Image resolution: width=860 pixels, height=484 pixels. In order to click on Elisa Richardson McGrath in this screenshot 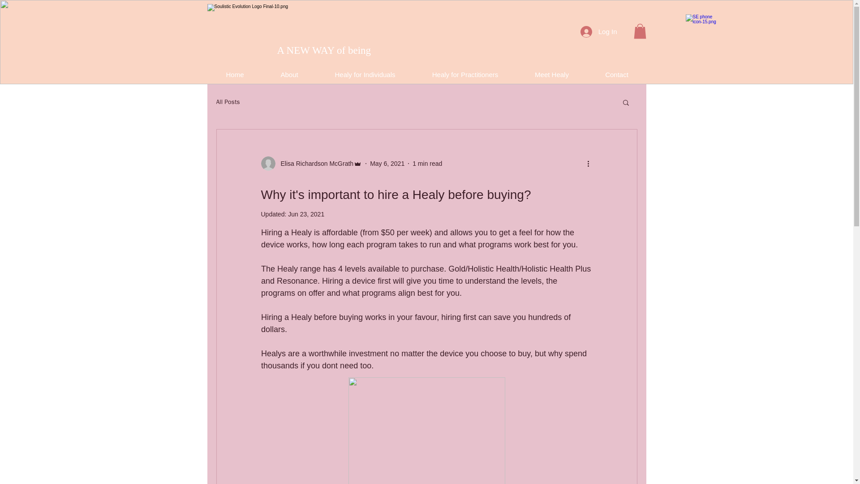, I will do `click(314, 163)`.